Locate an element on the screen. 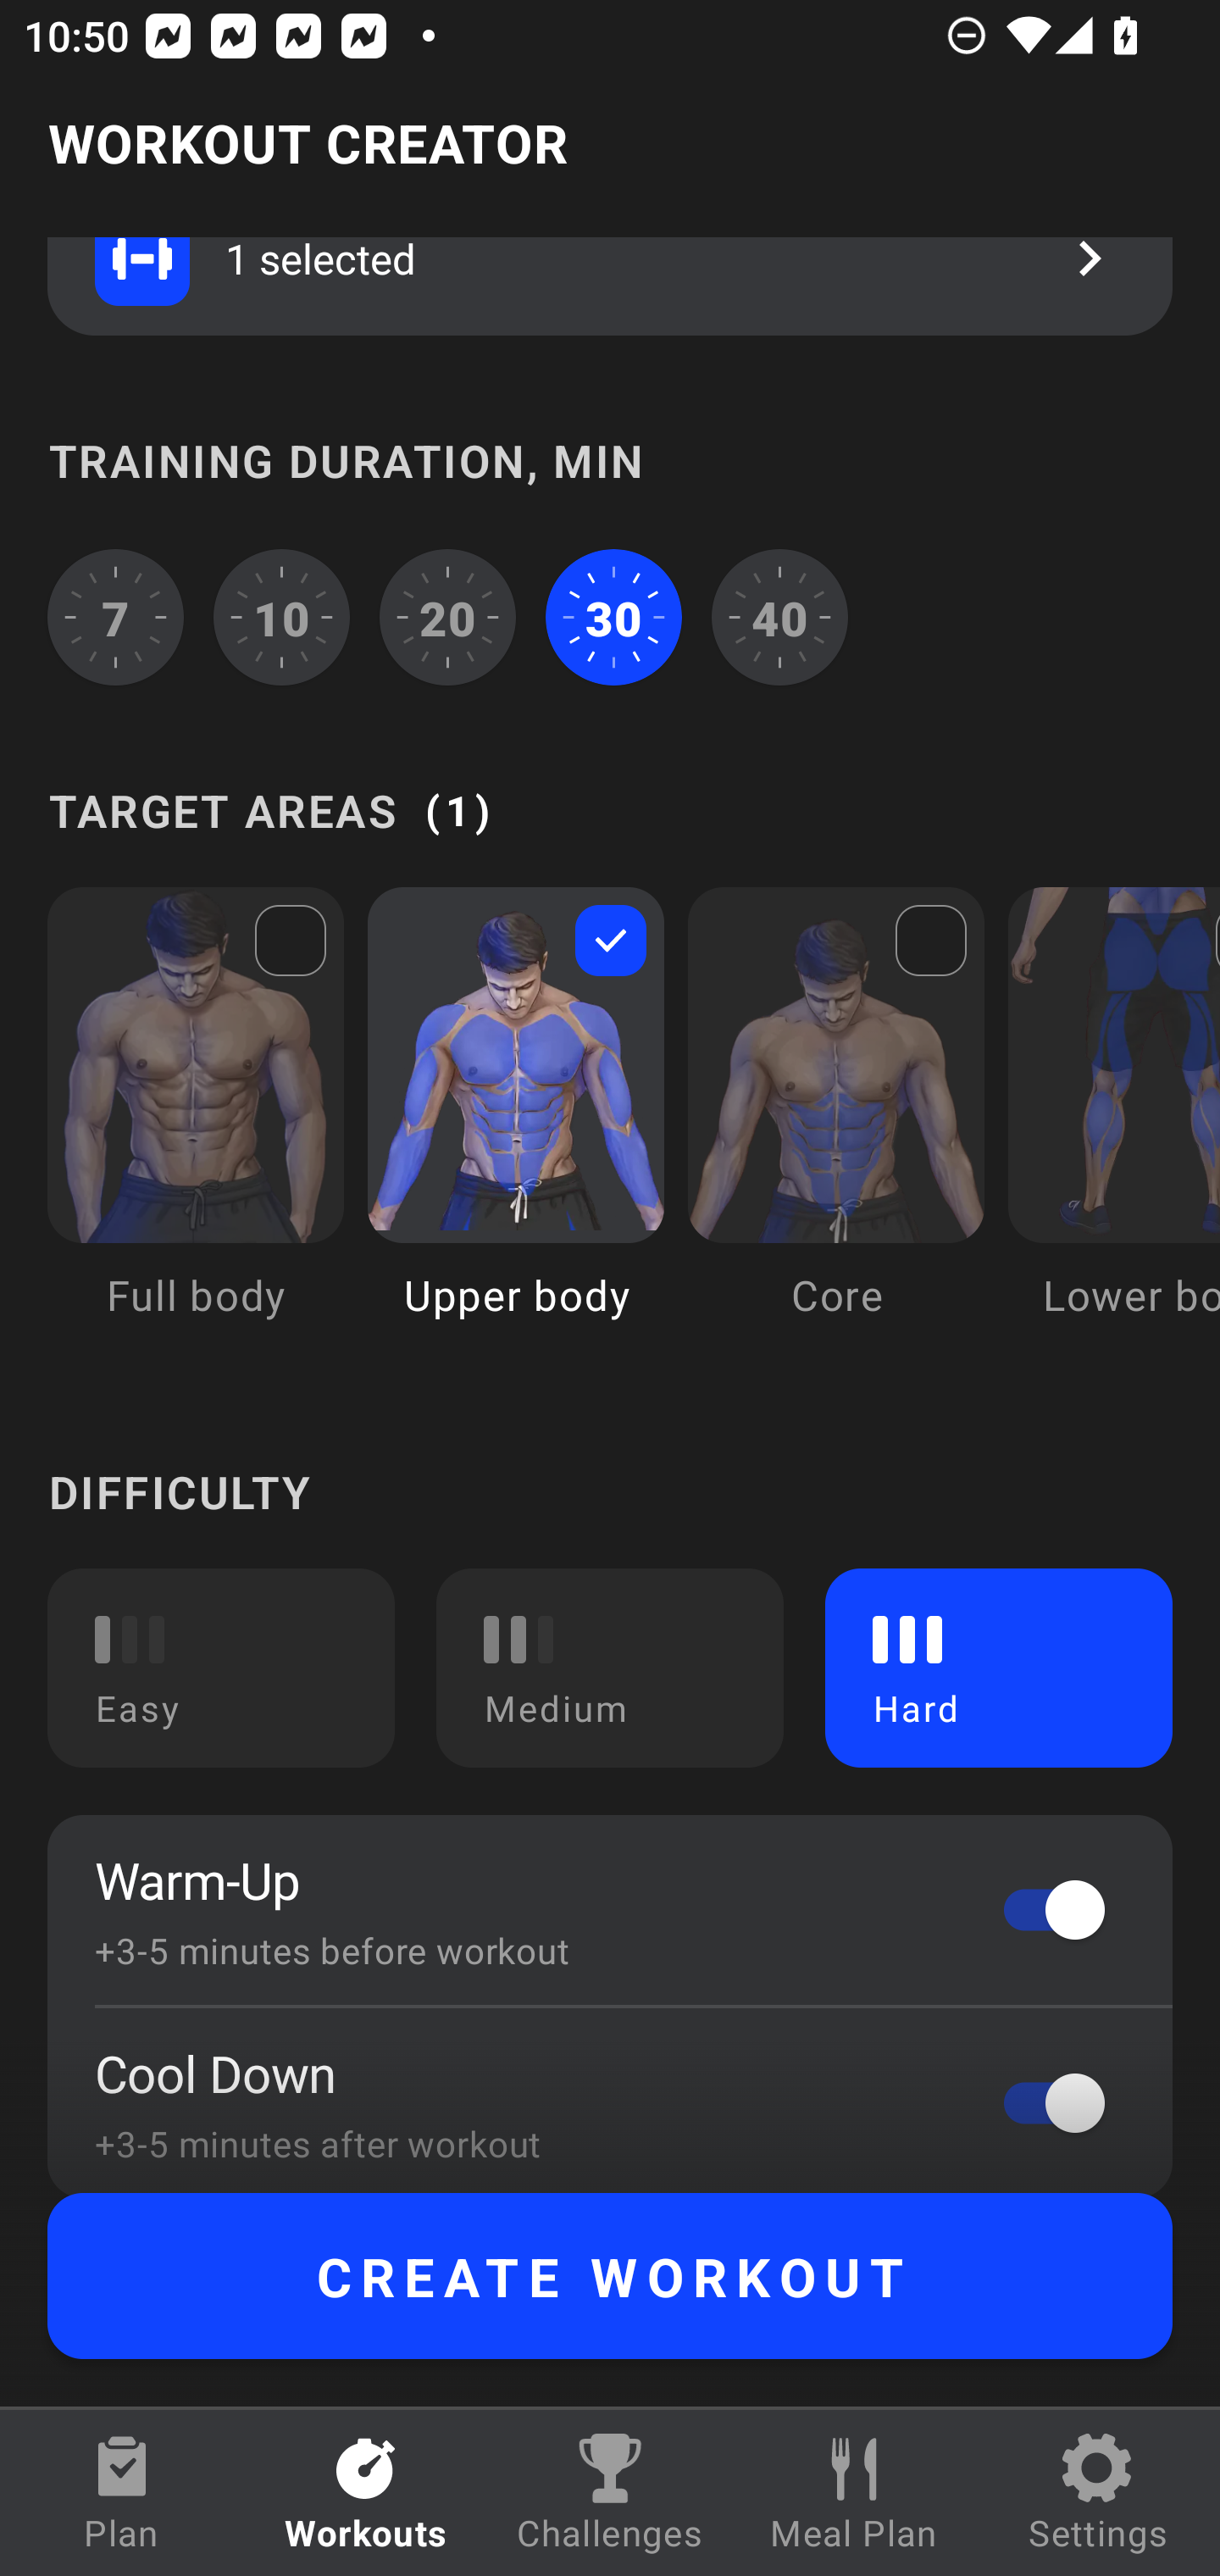 This screenshot has width=1220, height=2576. 20 is located at coordinates (447, 617).